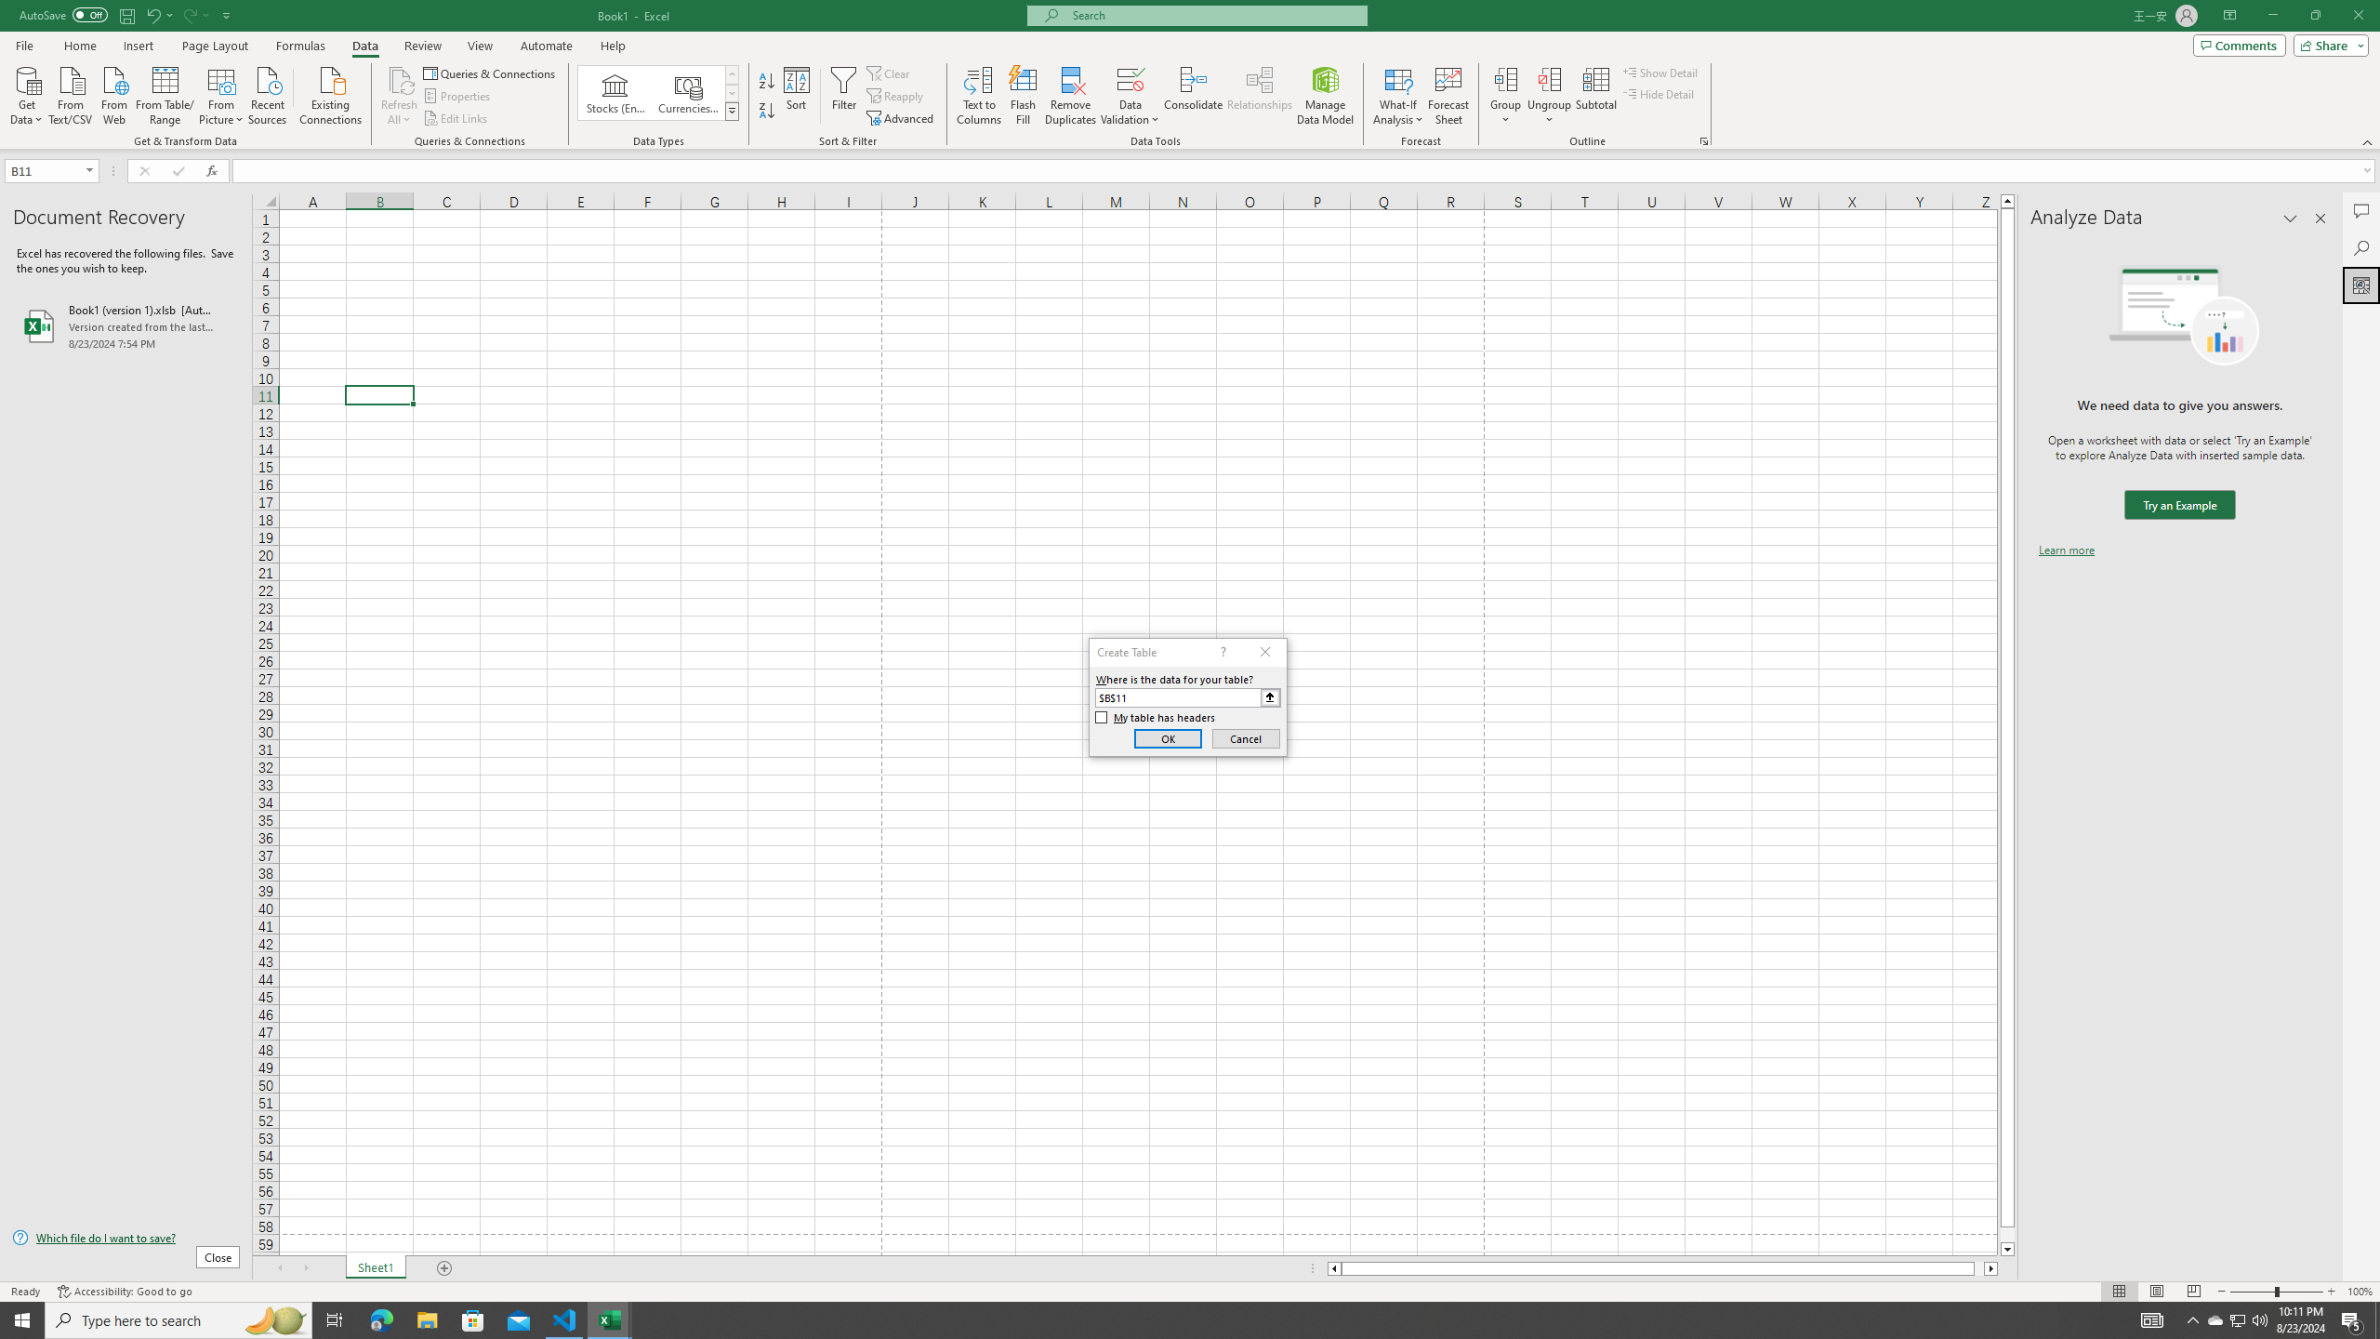  What do you see at coordinates (27, 94) in the screenshot?
I see `Get Data` at bounding box center [27, 94].